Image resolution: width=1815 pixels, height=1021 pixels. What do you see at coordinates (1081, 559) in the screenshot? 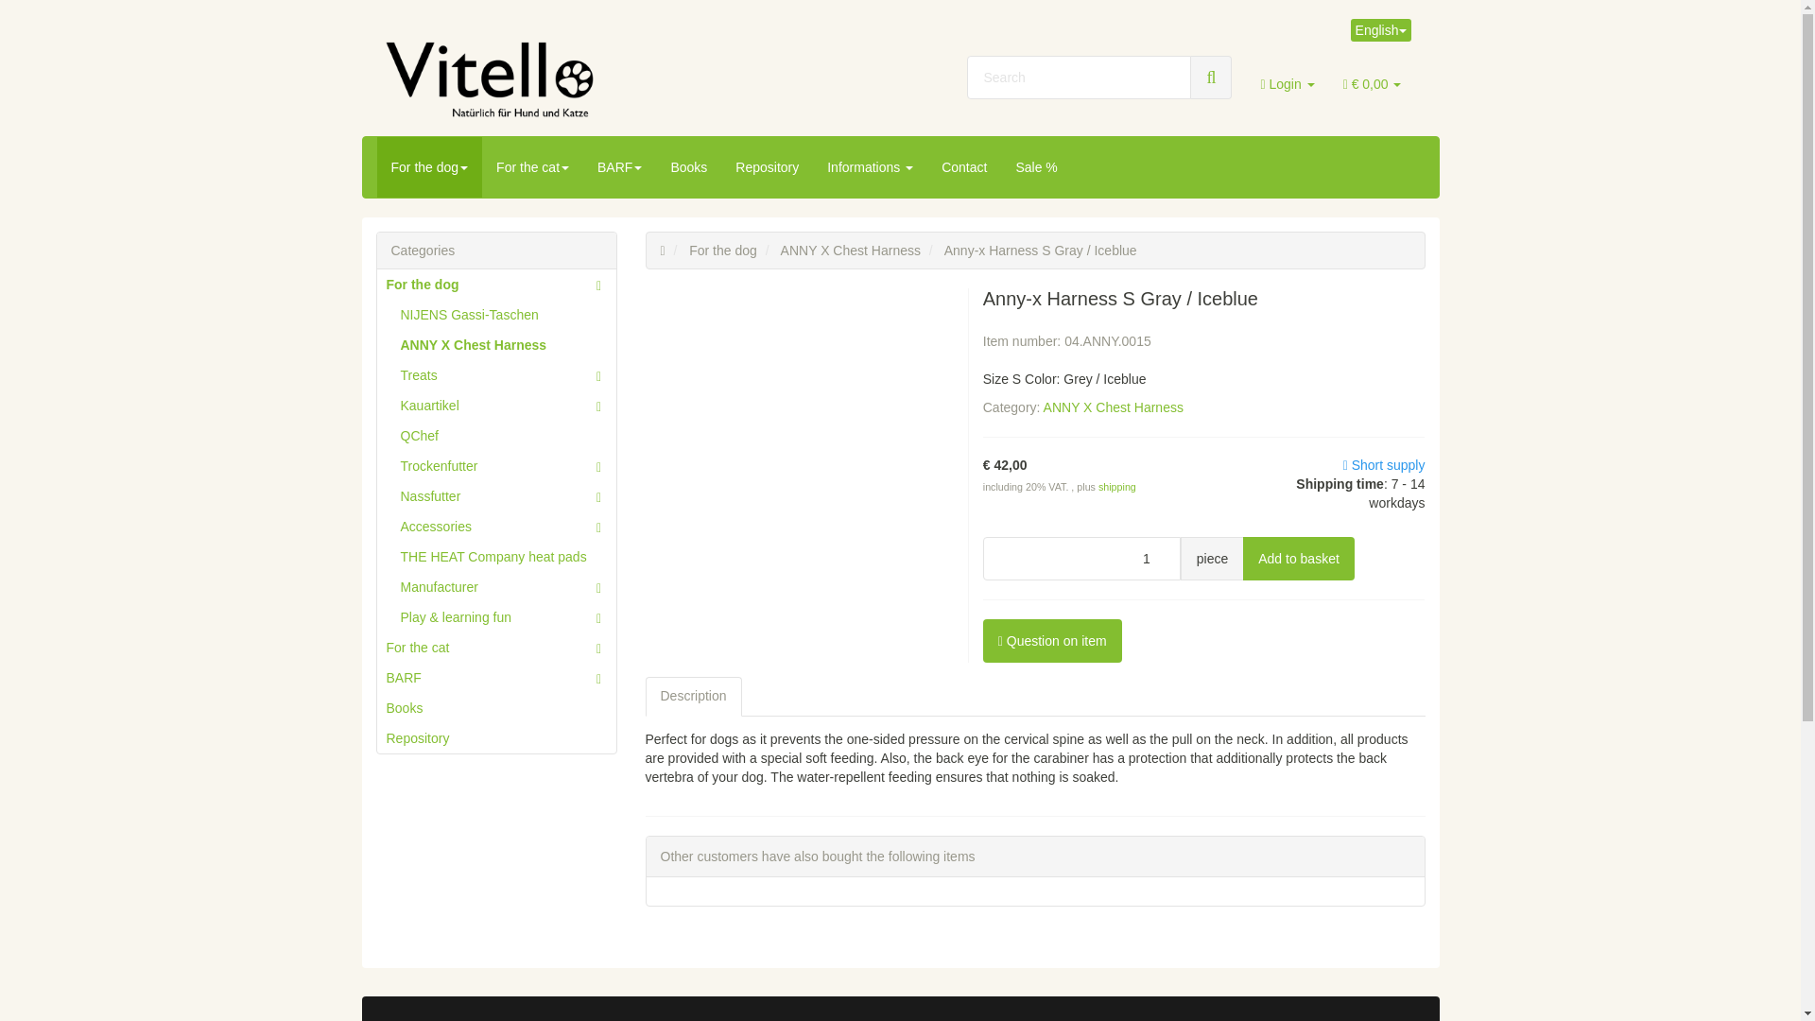
I see `1` at bounding box center [1081, 559].